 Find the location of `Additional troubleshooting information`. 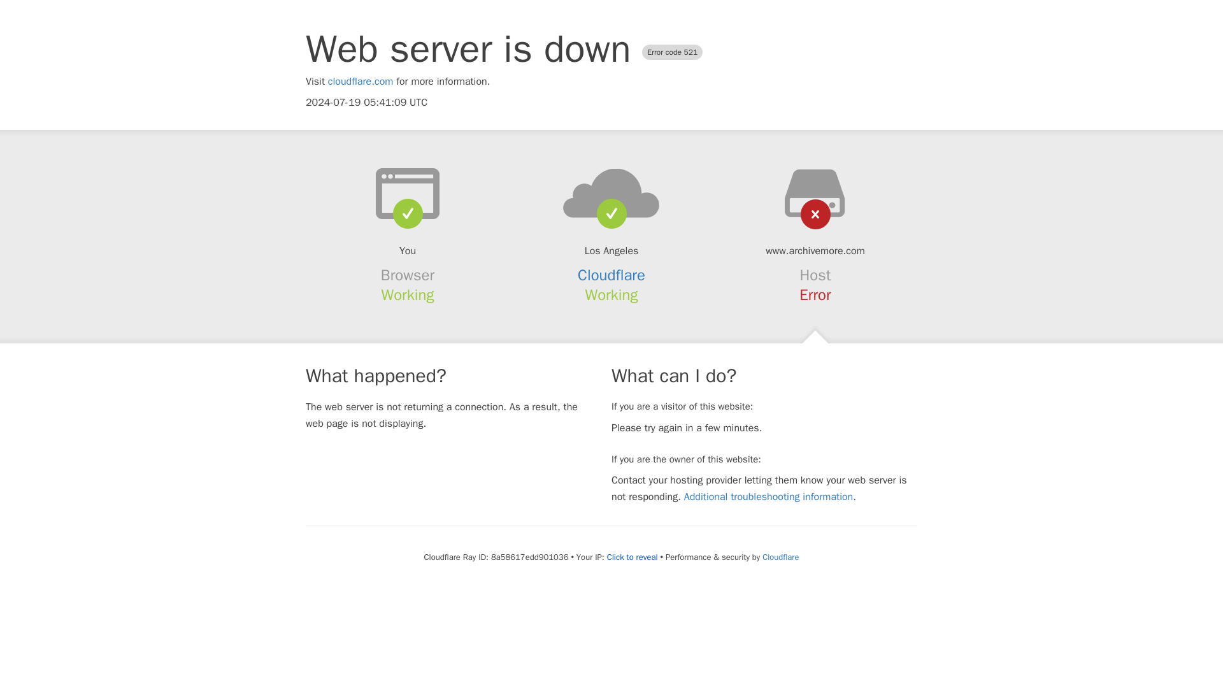

Additional troubleshooting information is located at coordinates (768, 497).